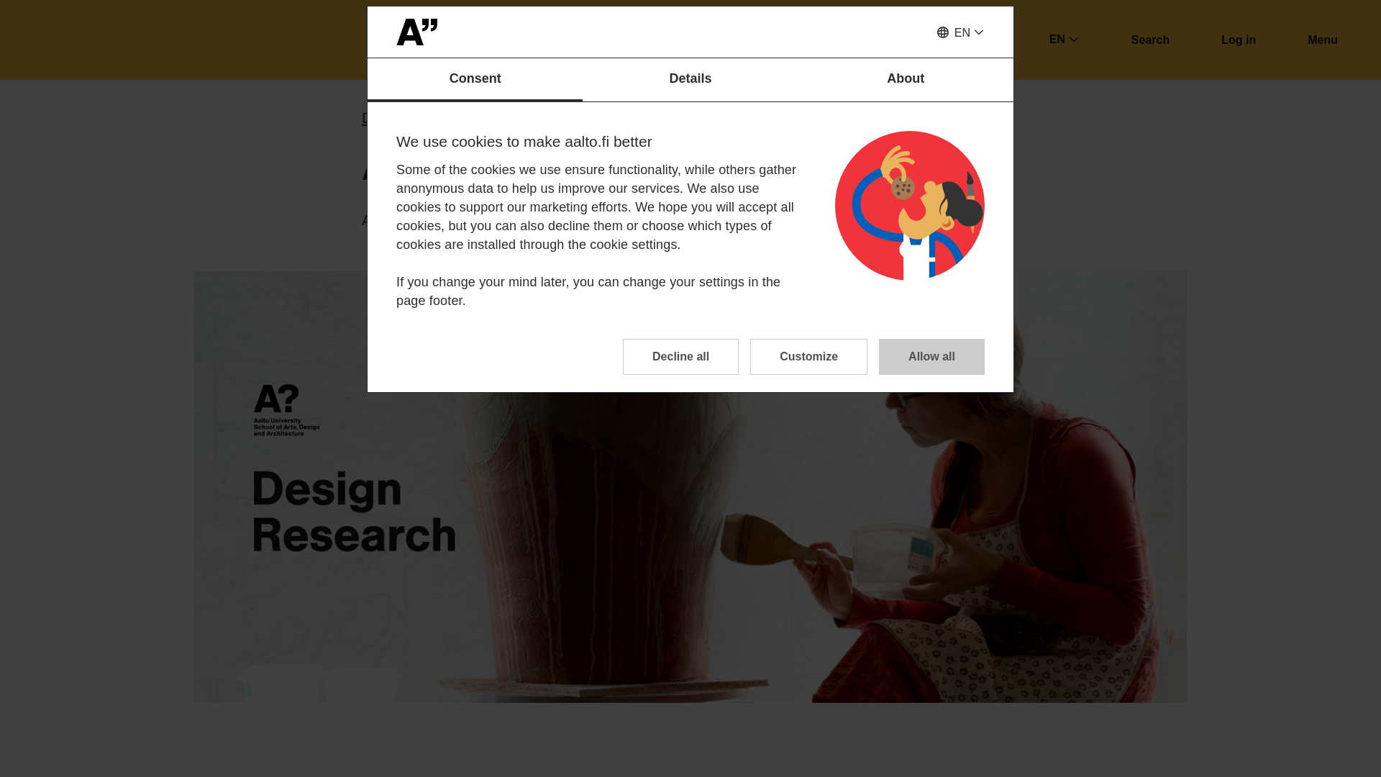 The image size is (1381, 777). What do you see at coordinates (475, 80) in the screenshot?
I see `Consent` at bounding box center [475, 80].